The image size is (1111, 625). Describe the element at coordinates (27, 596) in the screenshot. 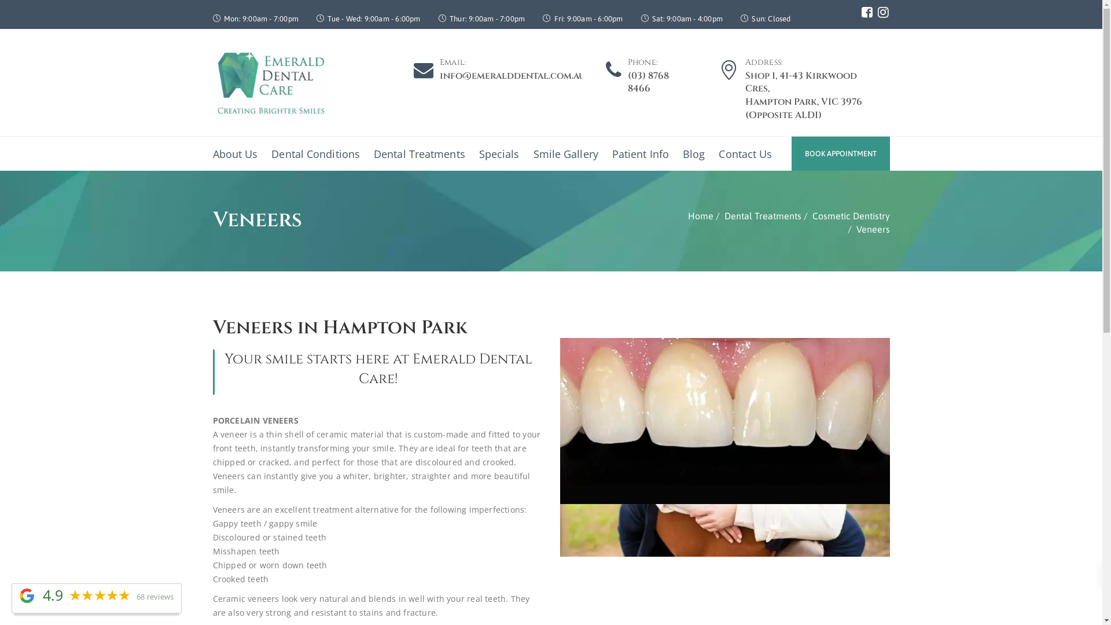

I see `Powered by Google` at that location.